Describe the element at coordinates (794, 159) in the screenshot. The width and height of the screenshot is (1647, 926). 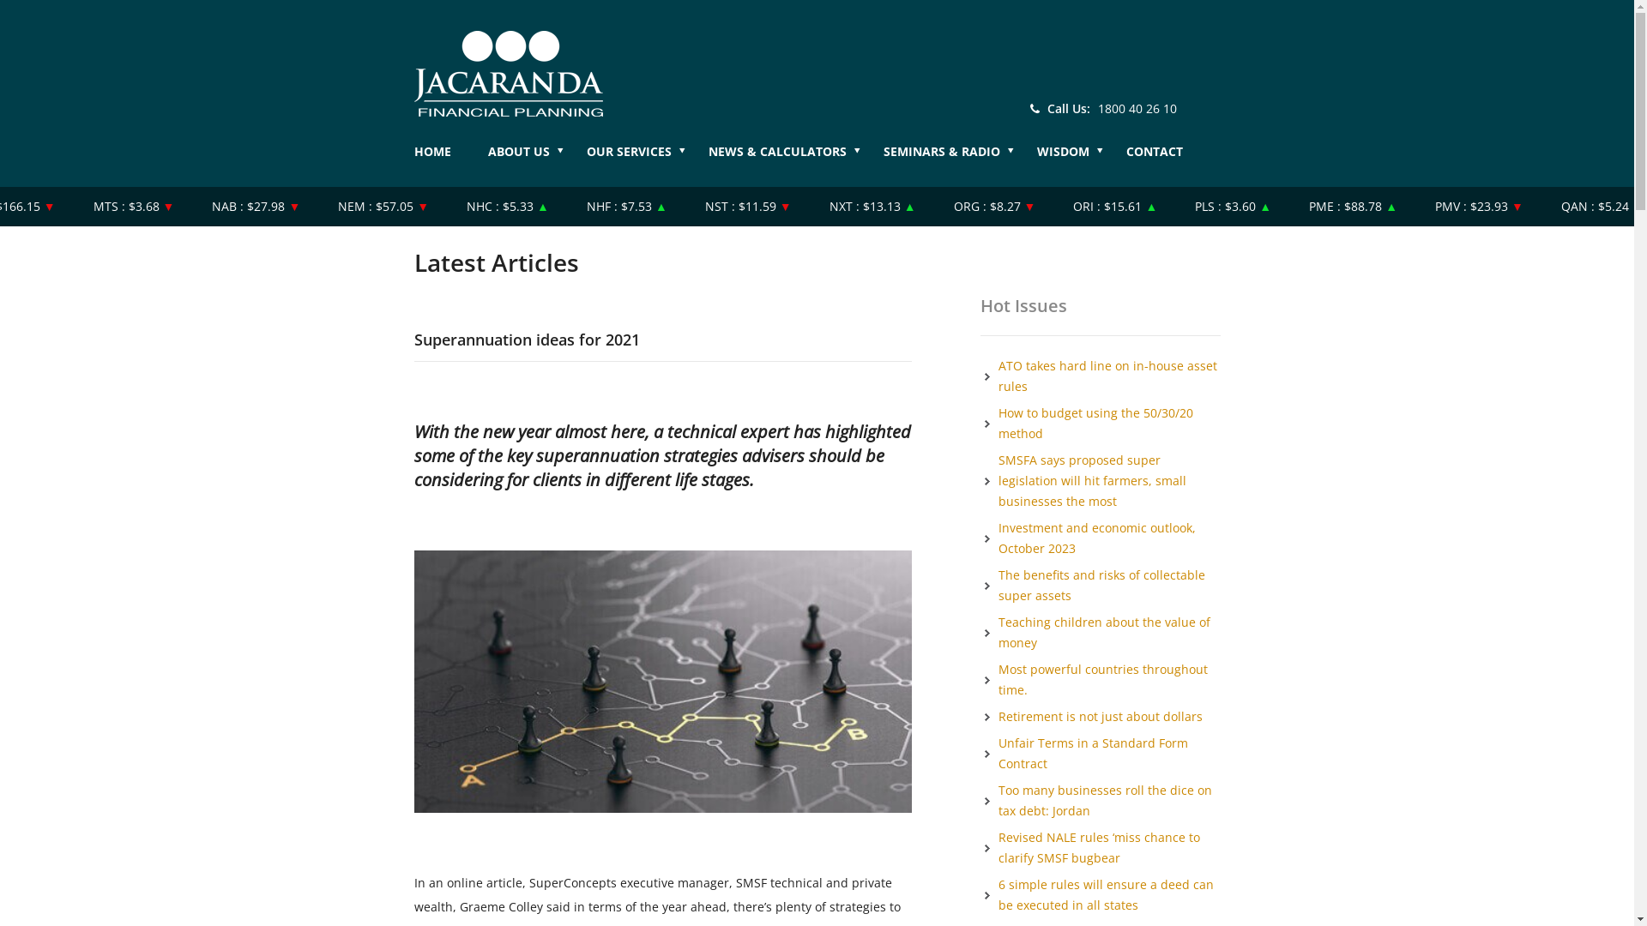
I see `NEWS & CALCULATORS` at that location.